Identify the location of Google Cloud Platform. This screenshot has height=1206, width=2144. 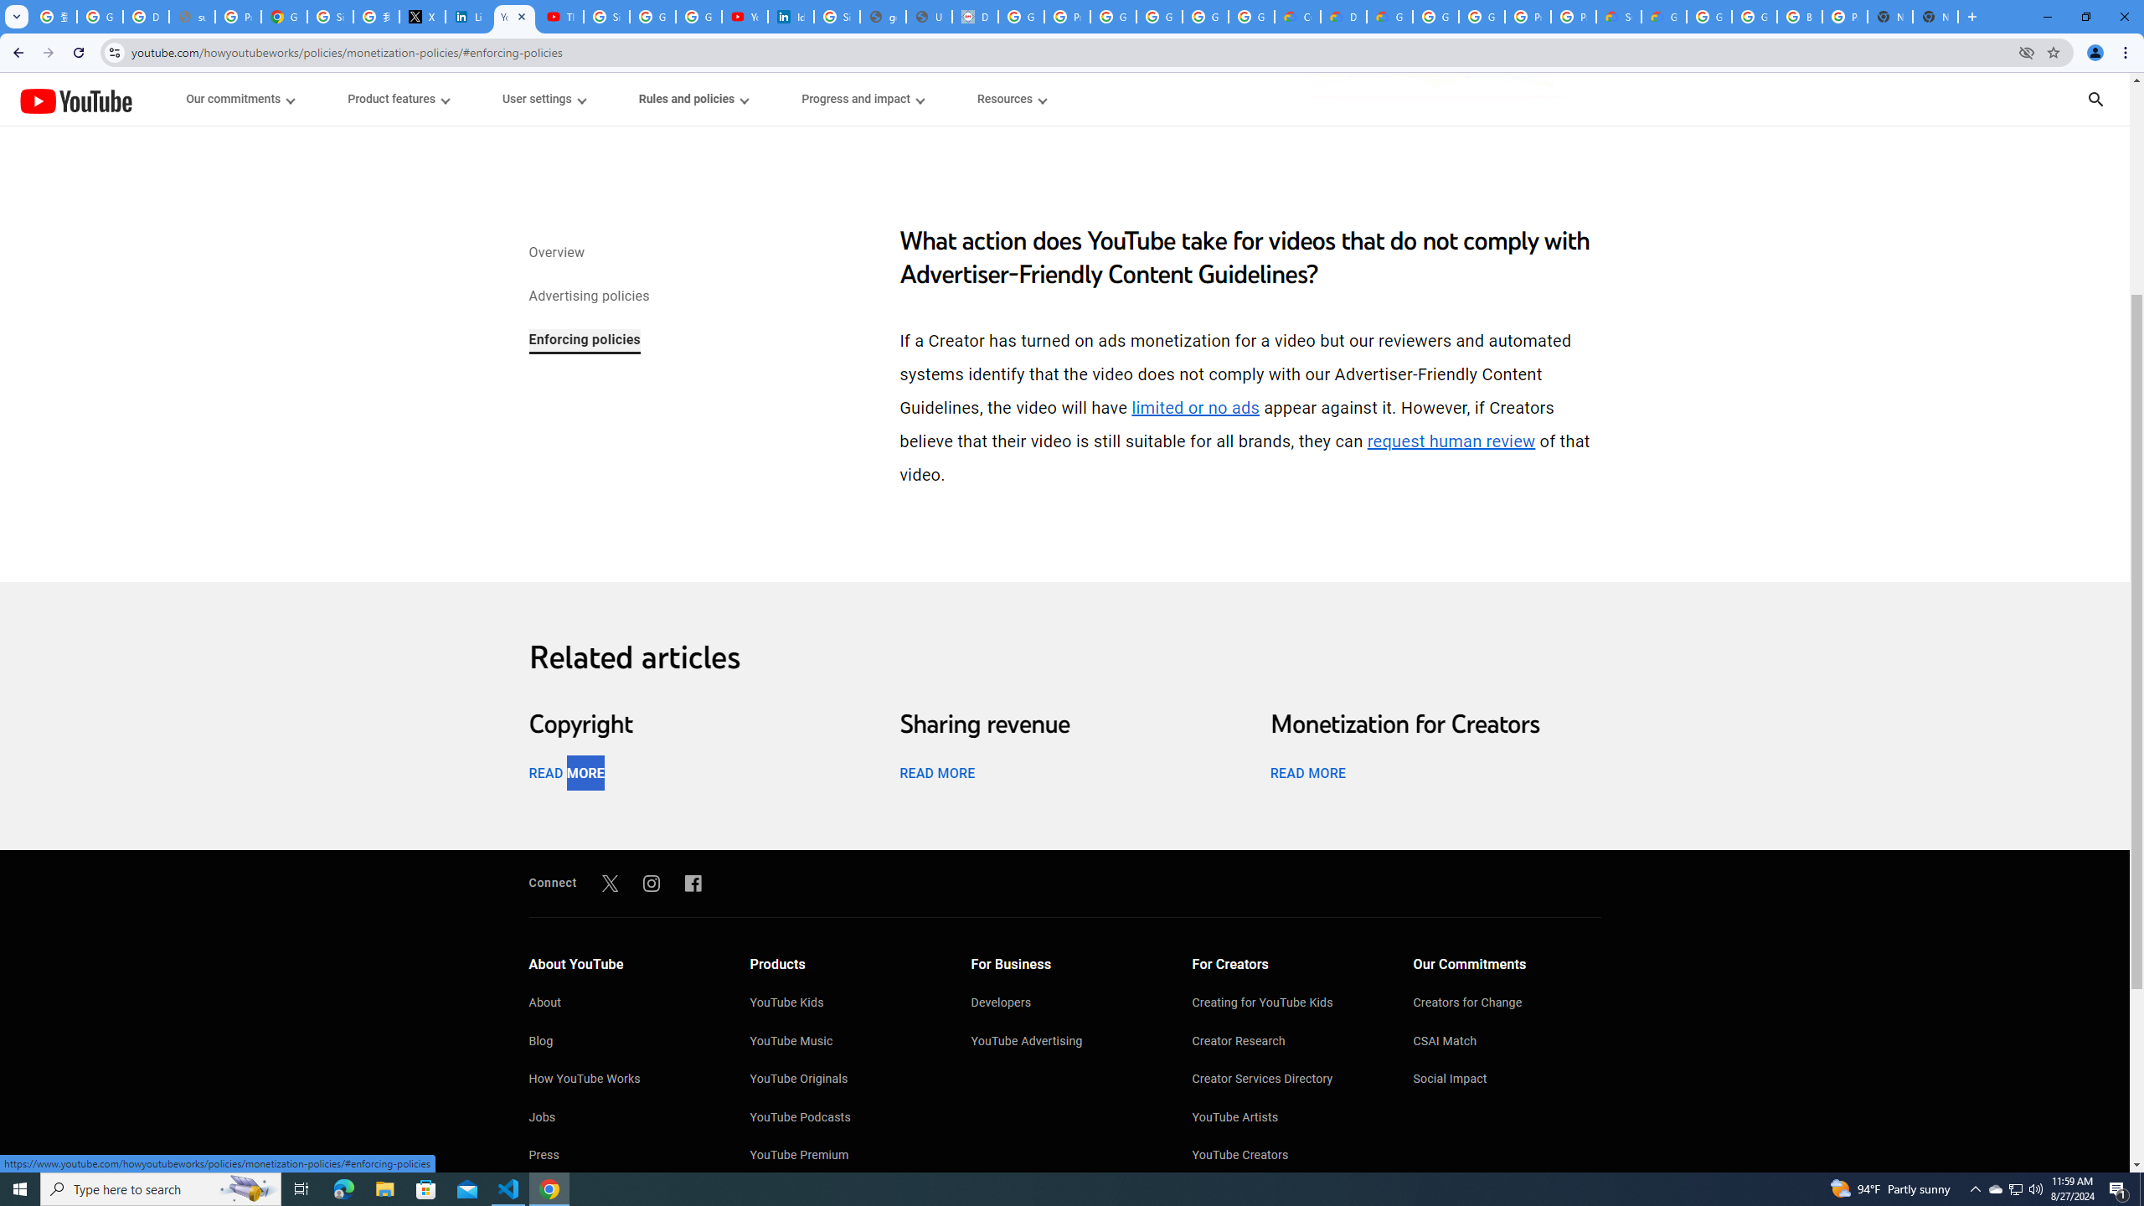
(1435, 17).